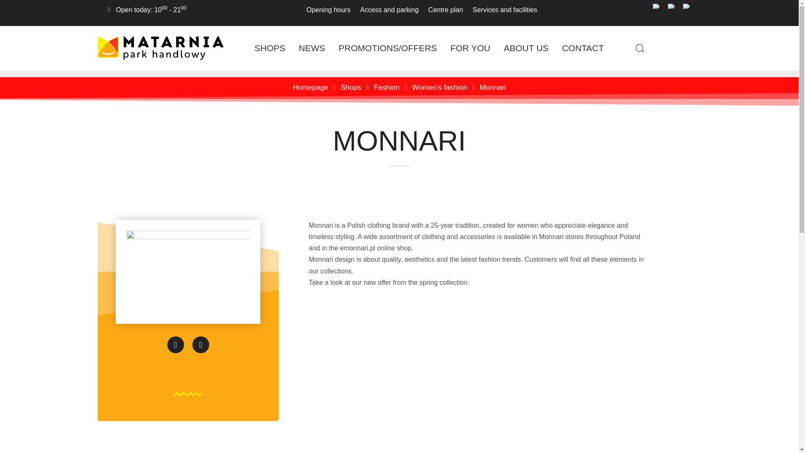 The image size is (805, 453). I want to click on Open today: 1000 - 2100, so click(151, 10).